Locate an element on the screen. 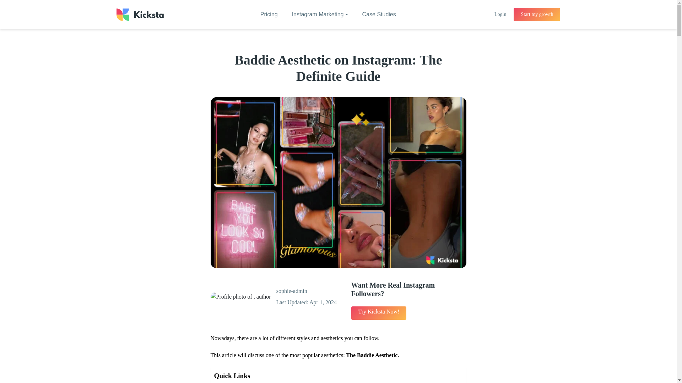 The image size is (682, 383). Instagram Marketing is located at coordinates (320, 15).